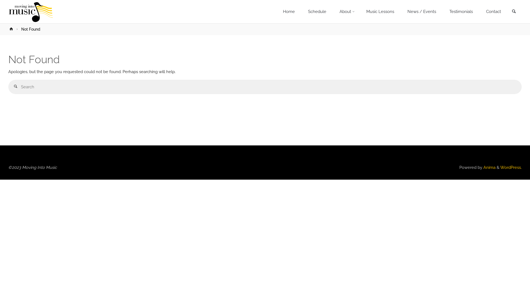  Describe the element at coordinates (461, 12) in the screenshot. I see `Testimonials` at that location.